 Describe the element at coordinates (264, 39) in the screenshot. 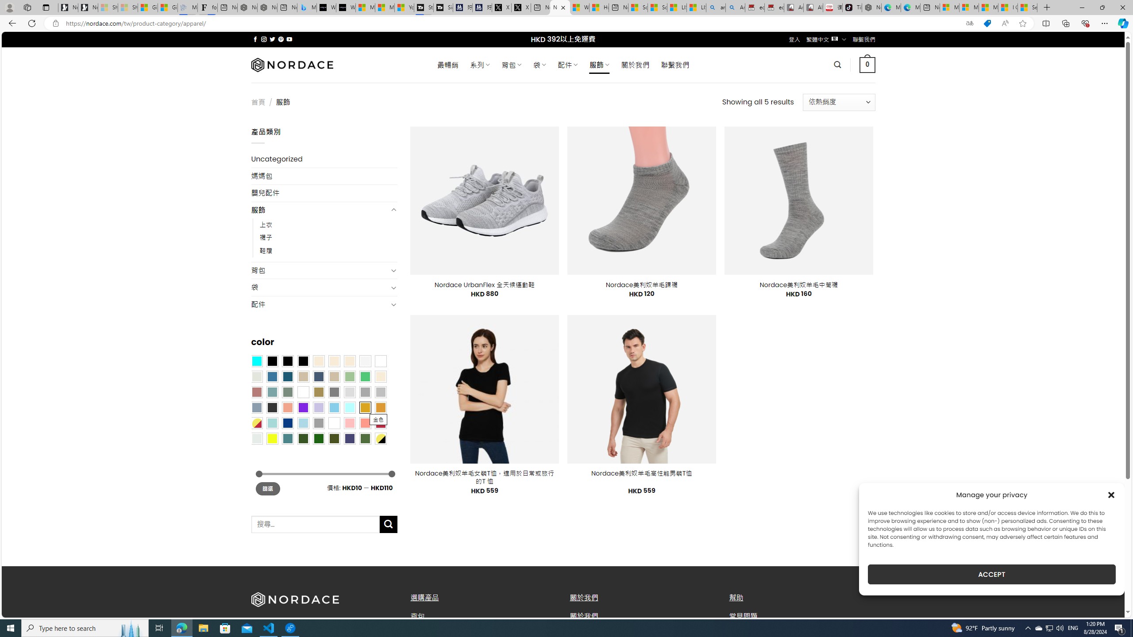

I see `Follow on Instagram` at that location.